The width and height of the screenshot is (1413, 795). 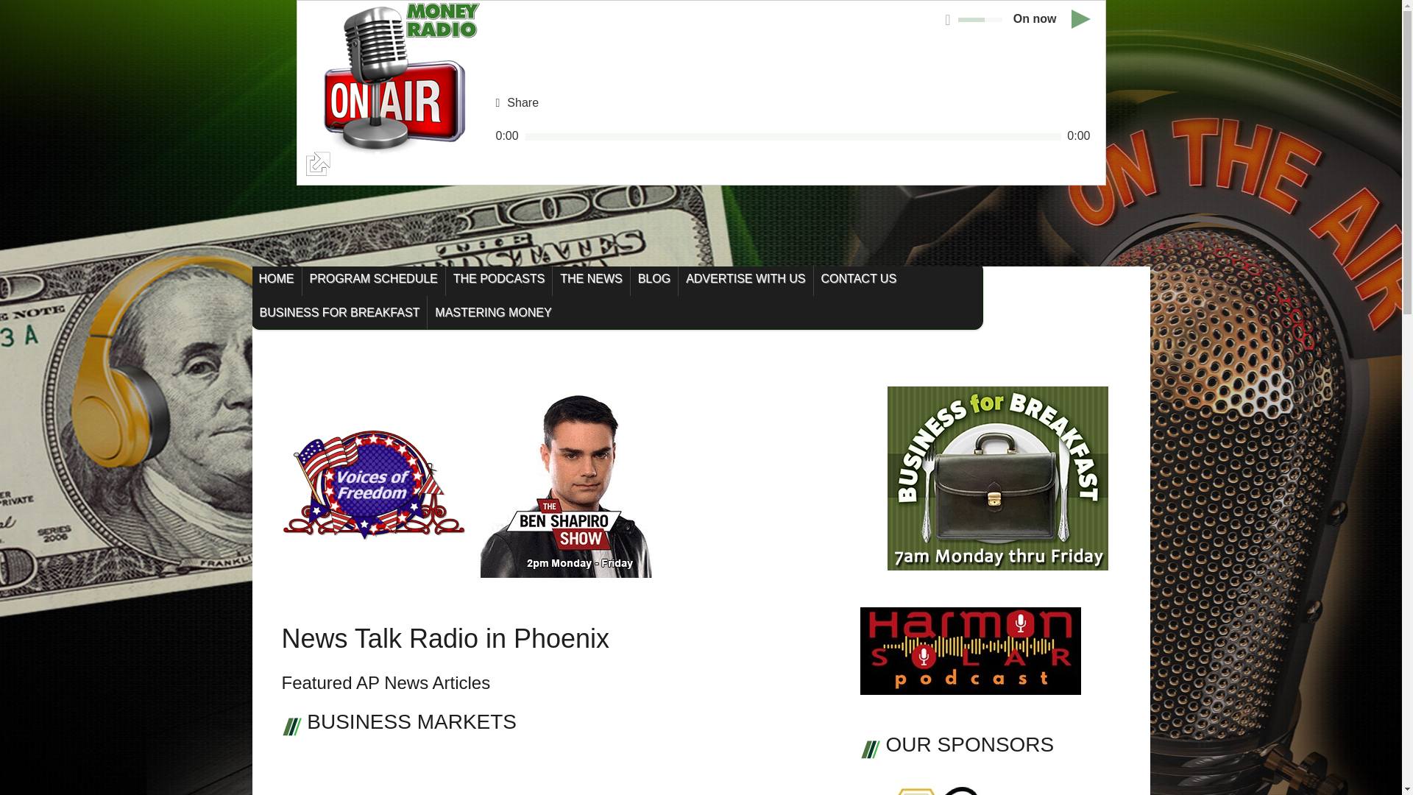 I want to click on ADVERTISE WITH US, so click(x=745, y=278).